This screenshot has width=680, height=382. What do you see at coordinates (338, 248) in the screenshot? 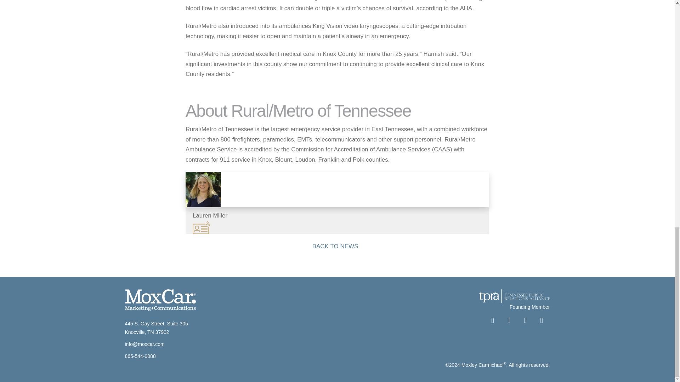
I see `BACK TO NEWS` at bounding box center [338, 248].